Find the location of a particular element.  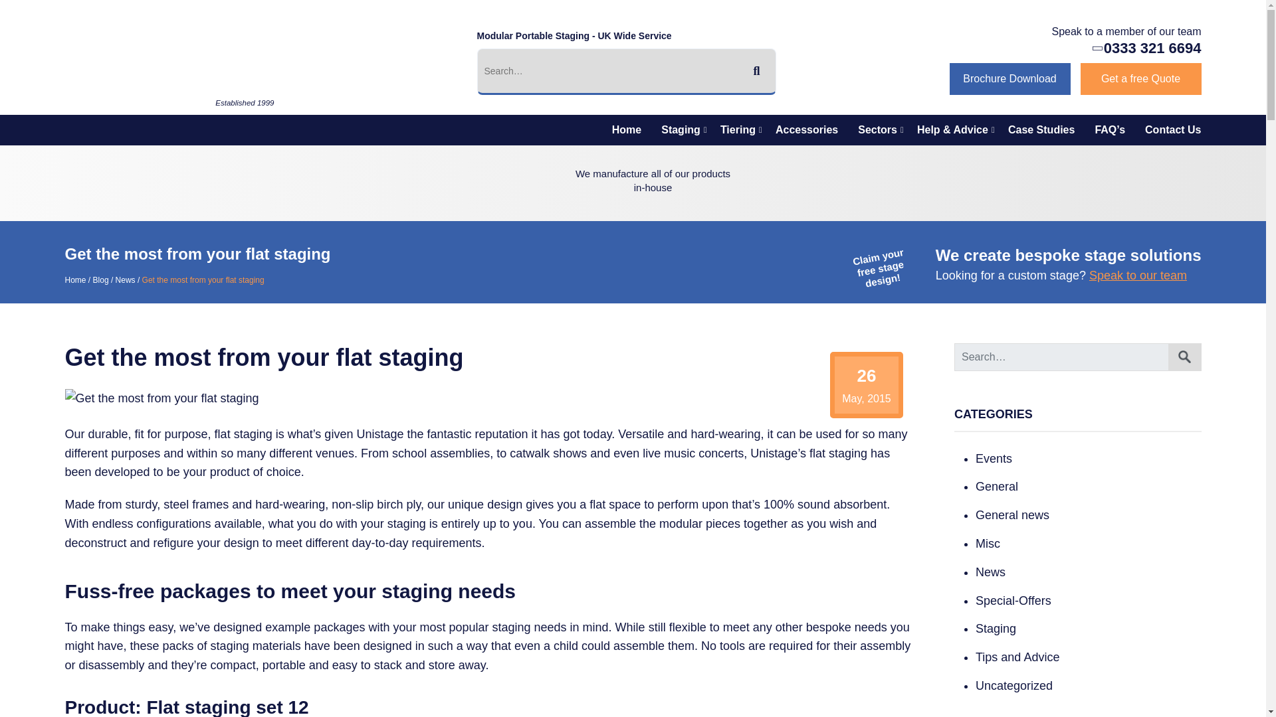

Go back to the home page is located at coordinates (140, 93).